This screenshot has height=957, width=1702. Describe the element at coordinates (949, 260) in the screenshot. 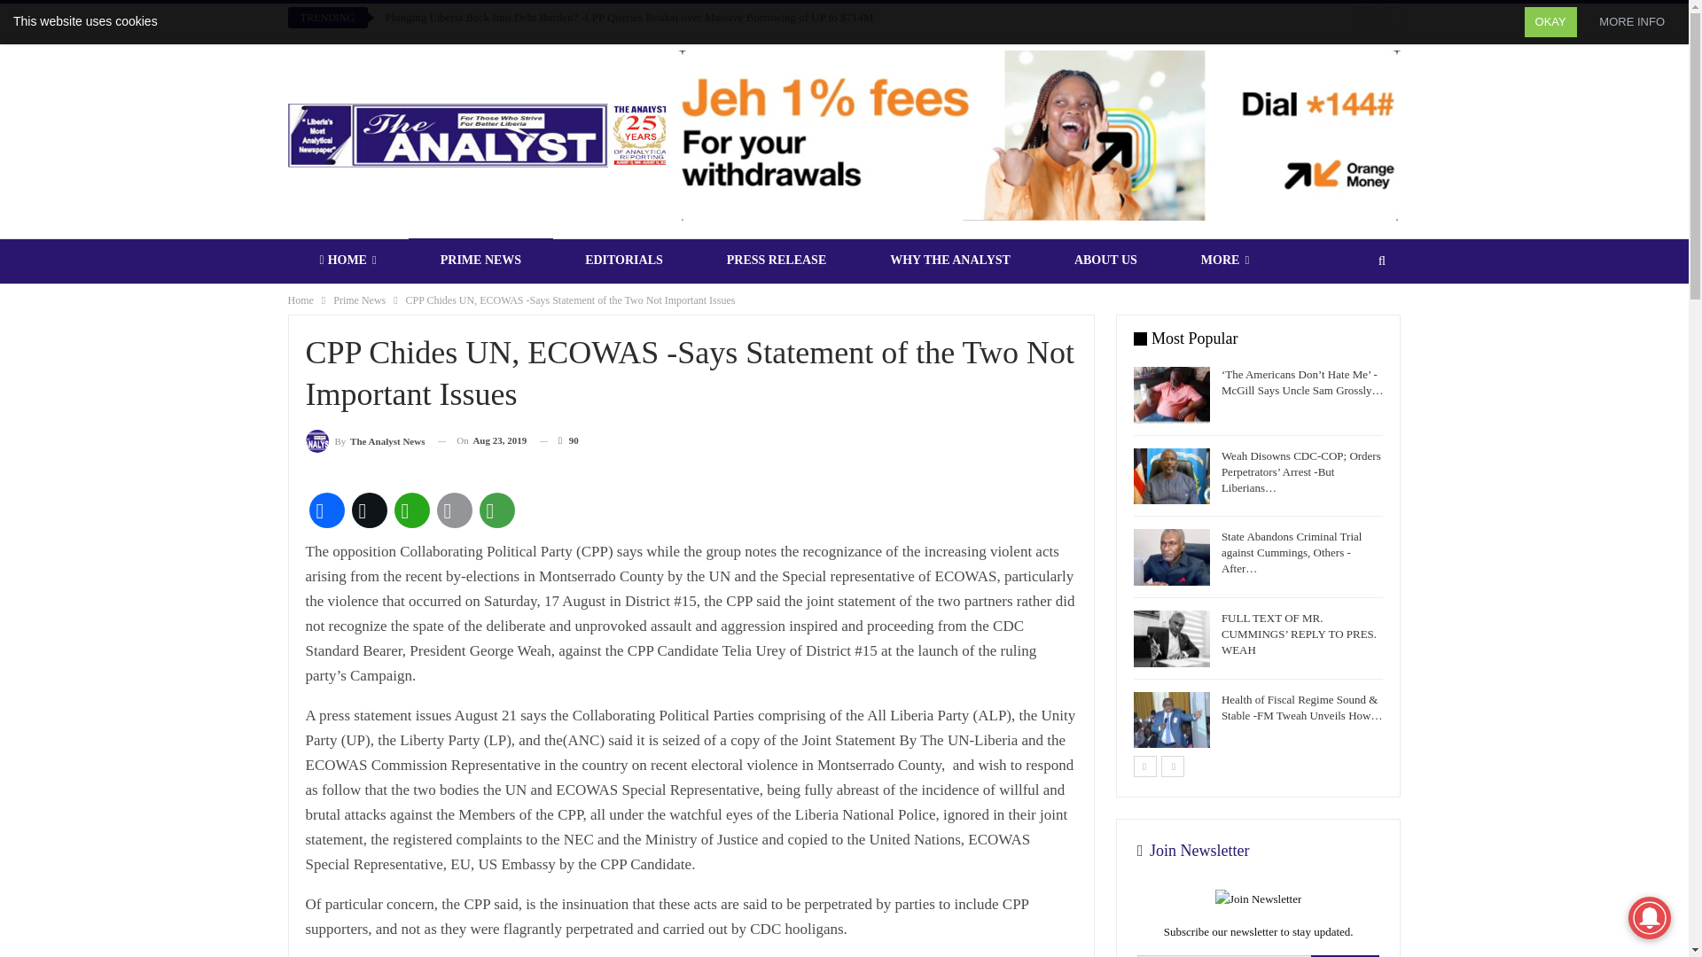

I see `WHY THE ANALYST` at that location.